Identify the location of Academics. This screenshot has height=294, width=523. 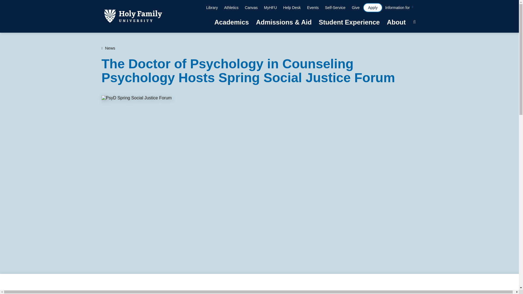
(232, 25).